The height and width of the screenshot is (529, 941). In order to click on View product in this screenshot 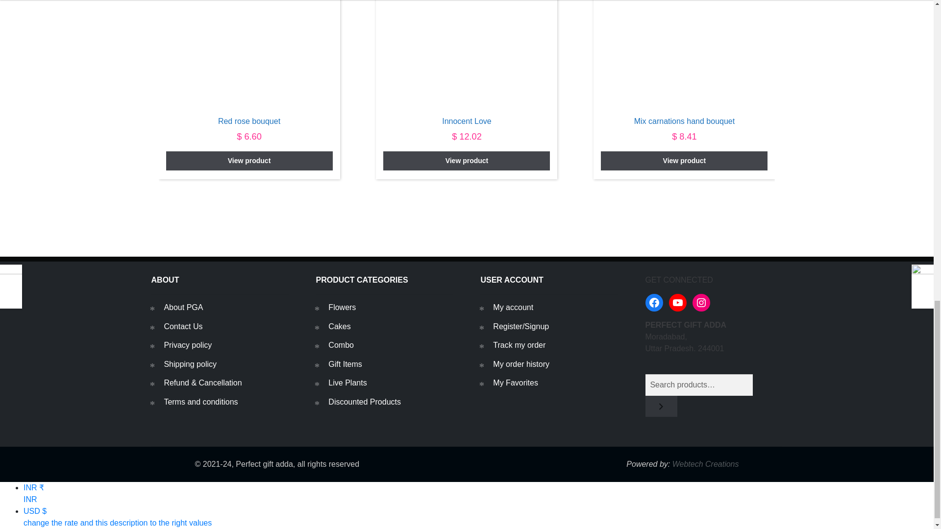, I will do `click(249, 160)`.